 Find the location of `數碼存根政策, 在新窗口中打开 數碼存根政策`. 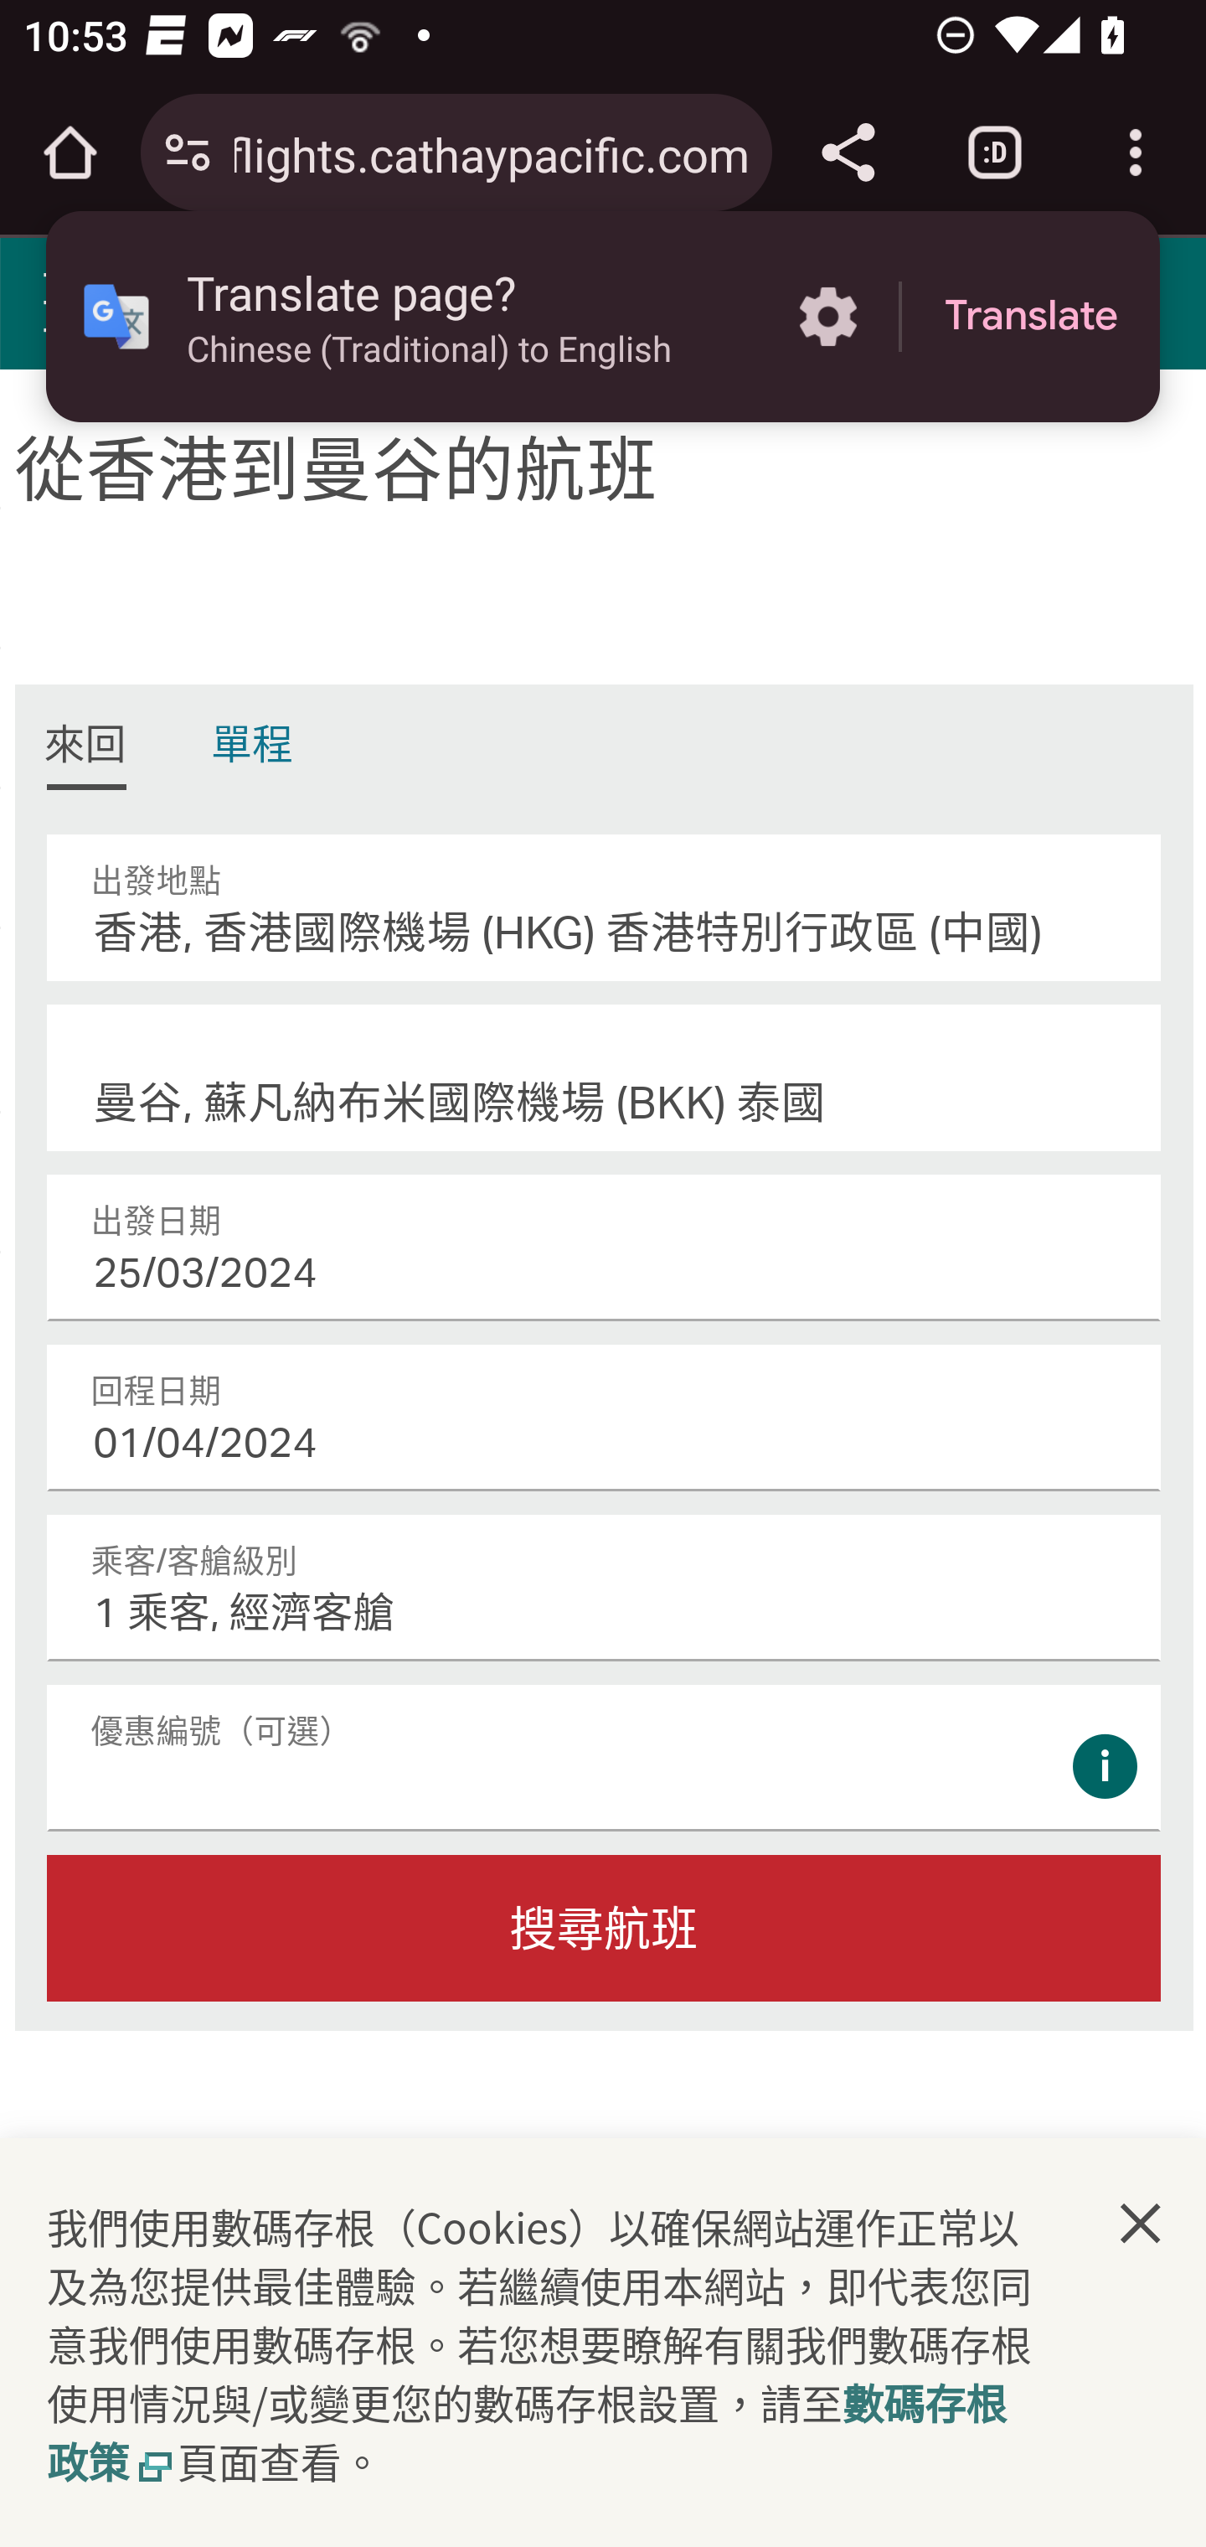

數碼存根政策, 在新窗口中打开 數碼存根政策 is located at coordinates (528, 2431).